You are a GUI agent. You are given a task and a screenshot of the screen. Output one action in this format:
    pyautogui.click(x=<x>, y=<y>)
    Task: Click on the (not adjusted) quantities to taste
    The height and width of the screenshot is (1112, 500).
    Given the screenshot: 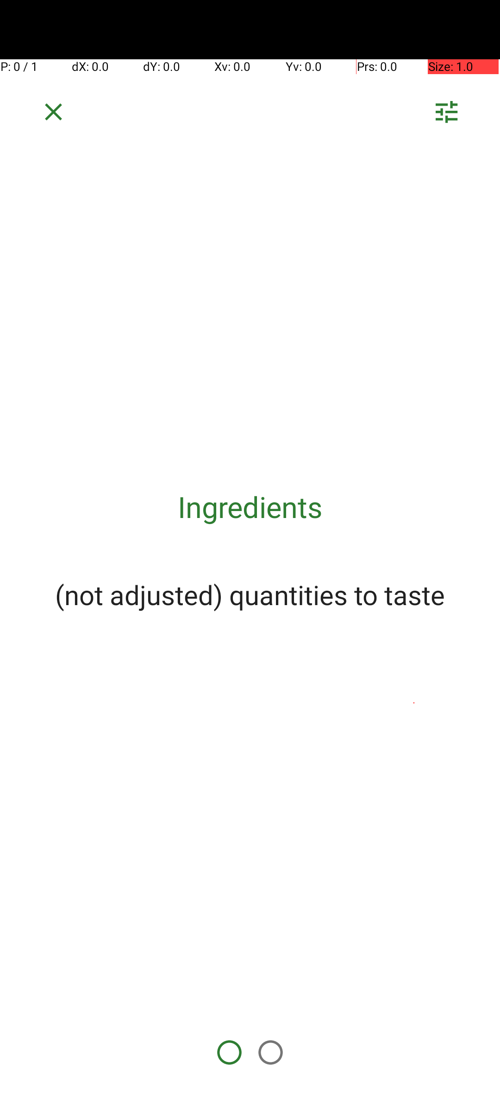 What is the action you would take?
    pyautogui.click(x=250, y=594)
    